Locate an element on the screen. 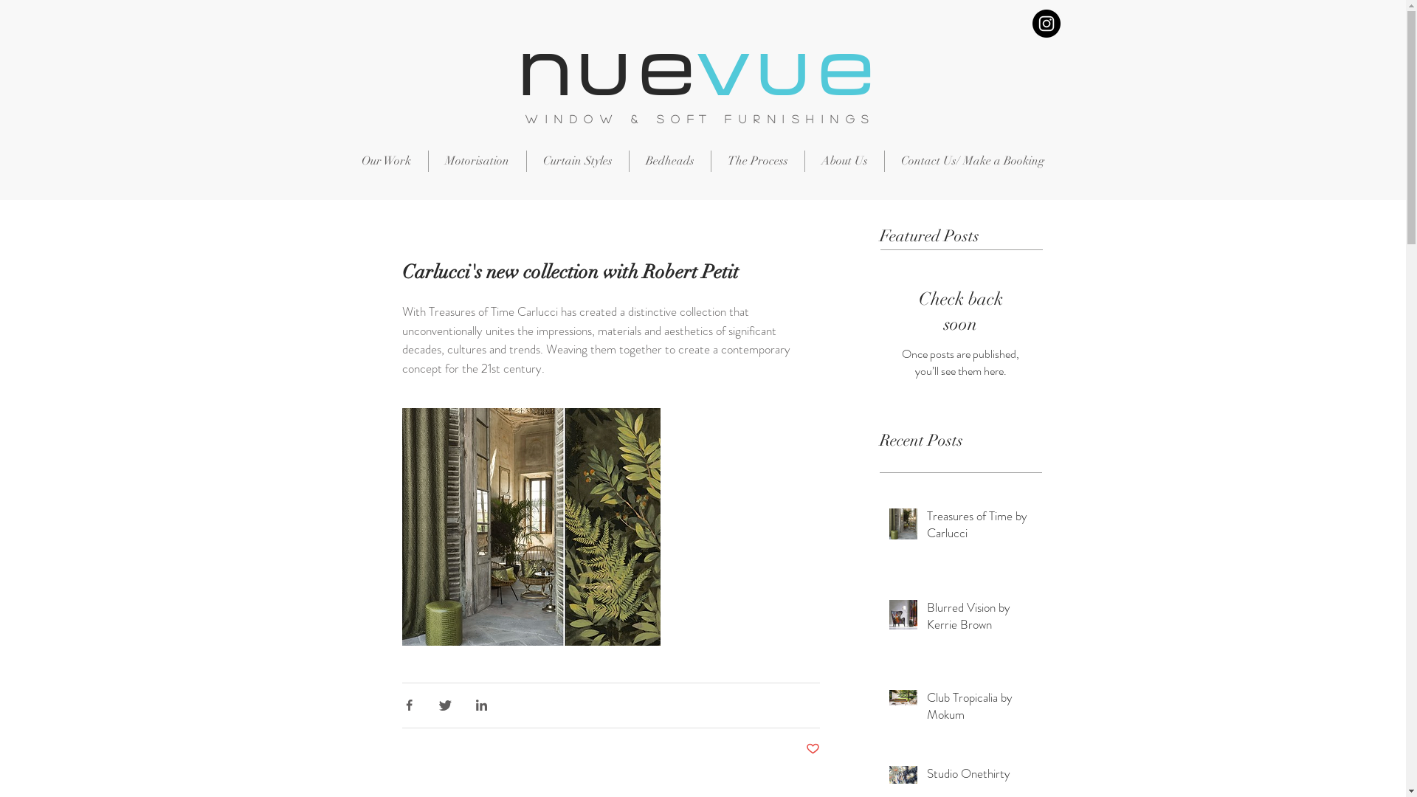 The width and height of the screenshot is (1417, 797). Bedheads is located at coordinates (669, 161).